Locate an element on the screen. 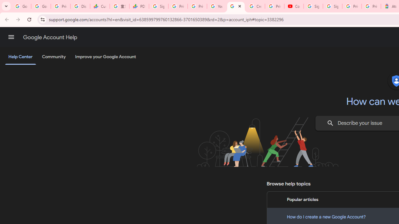 The width and height of the screenshot is (399, 224). Sign in - Google Accounts is located at coordinates (332, 6).